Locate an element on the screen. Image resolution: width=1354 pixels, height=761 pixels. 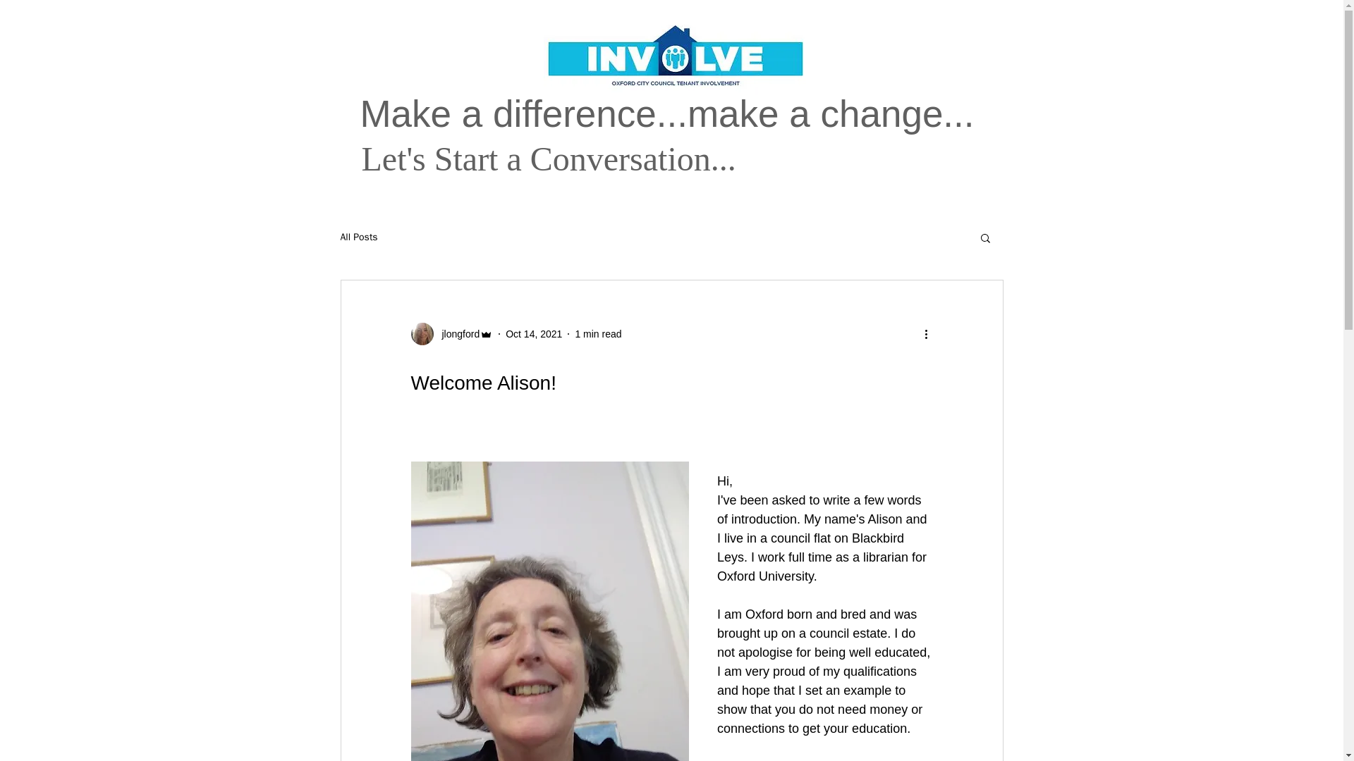
jlongford is located at coordinates (451, 334).